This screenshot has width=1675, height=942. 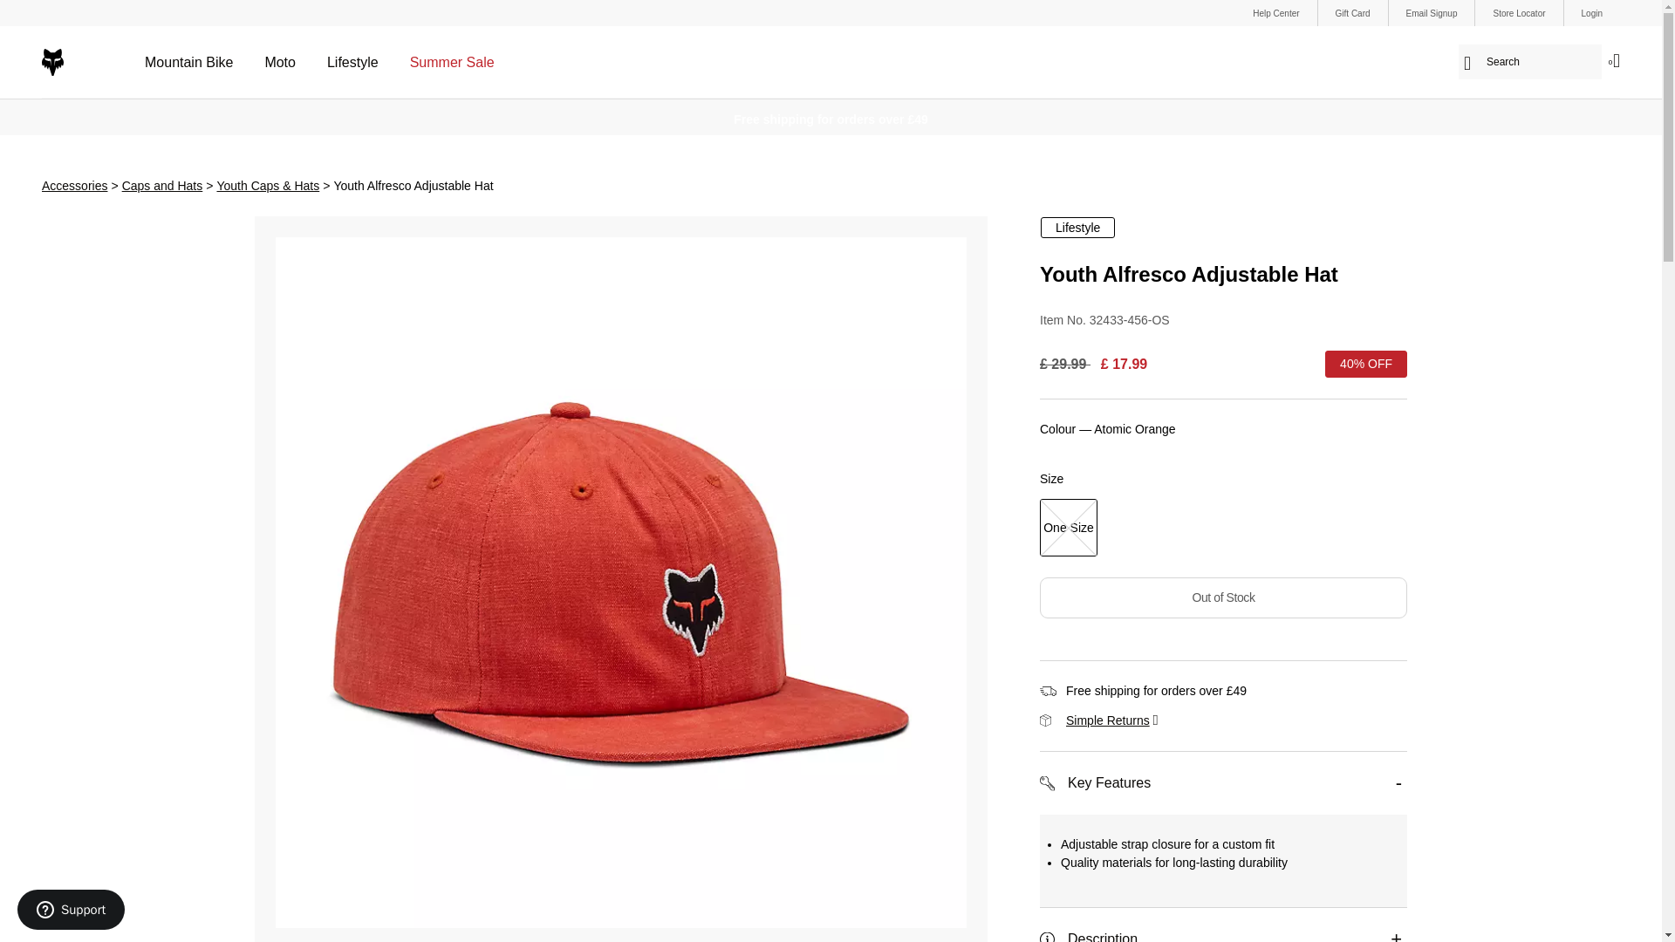 What do you see at coordinates (1352, 12) in the screenshot?
I see `Gift Card` at bounding box center [1352, 12].